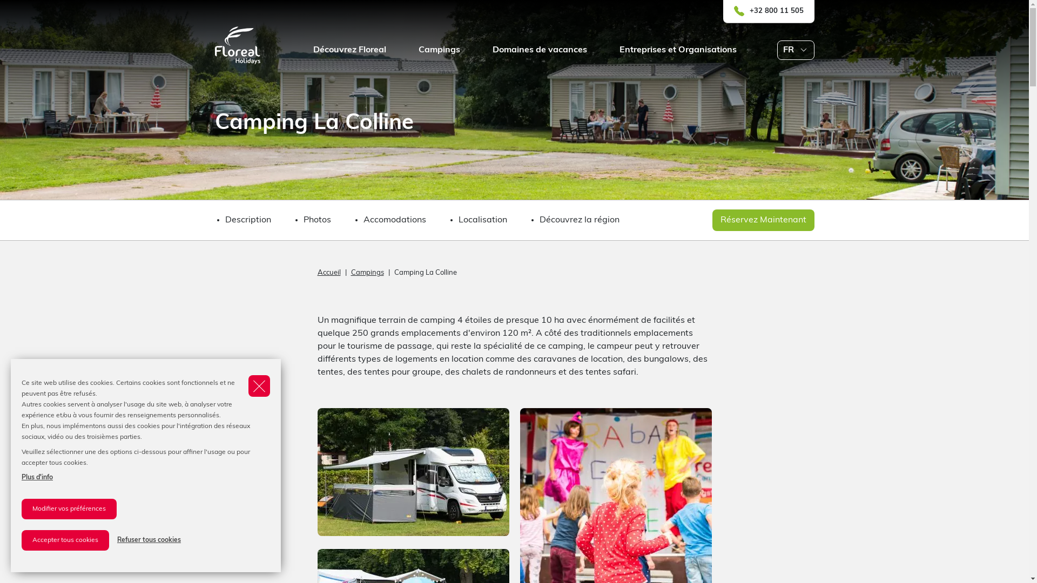 This screenshot has width=1037, height=583. Describe the element at coordinates (693, 50) in the screenshot. I see `Entreprises et Organisations` at that location.